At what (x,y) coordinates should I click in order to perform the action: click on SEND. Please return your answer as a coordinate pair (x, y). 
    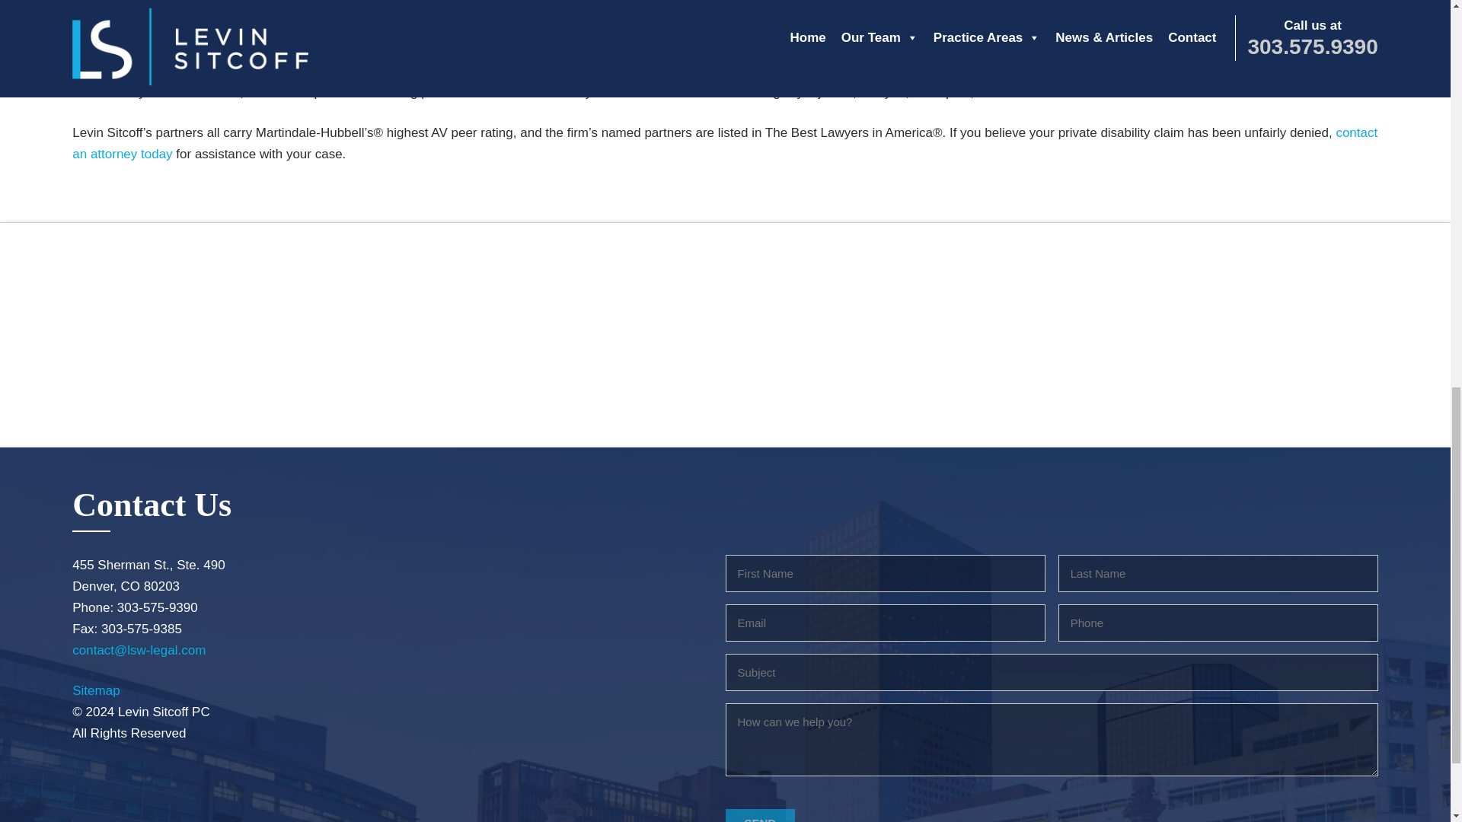
    Looking at the image, I should click on (760, 815).